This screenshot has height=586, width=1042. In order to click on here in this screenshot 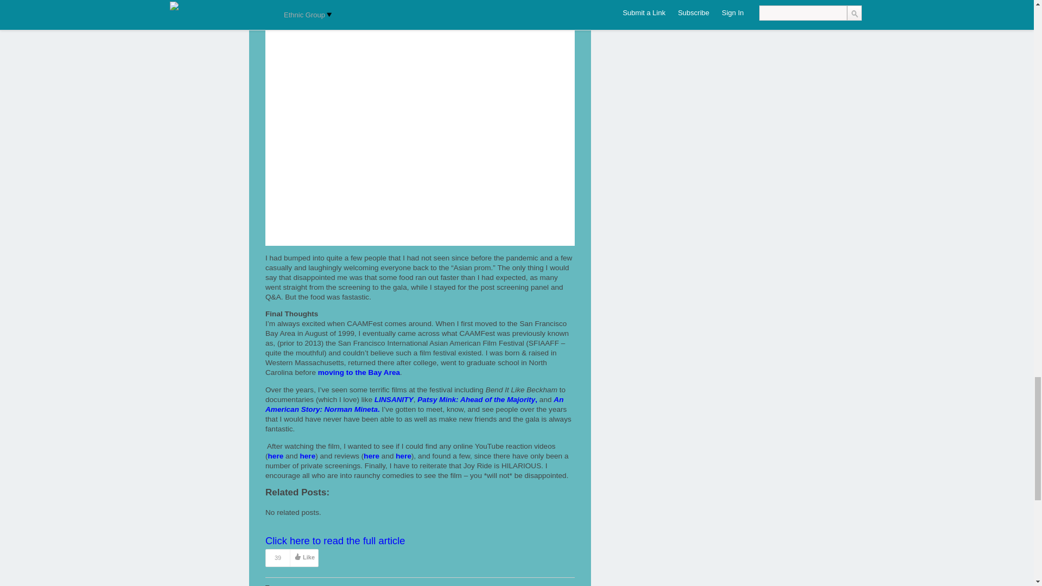, I will do `click(276, 456)`.